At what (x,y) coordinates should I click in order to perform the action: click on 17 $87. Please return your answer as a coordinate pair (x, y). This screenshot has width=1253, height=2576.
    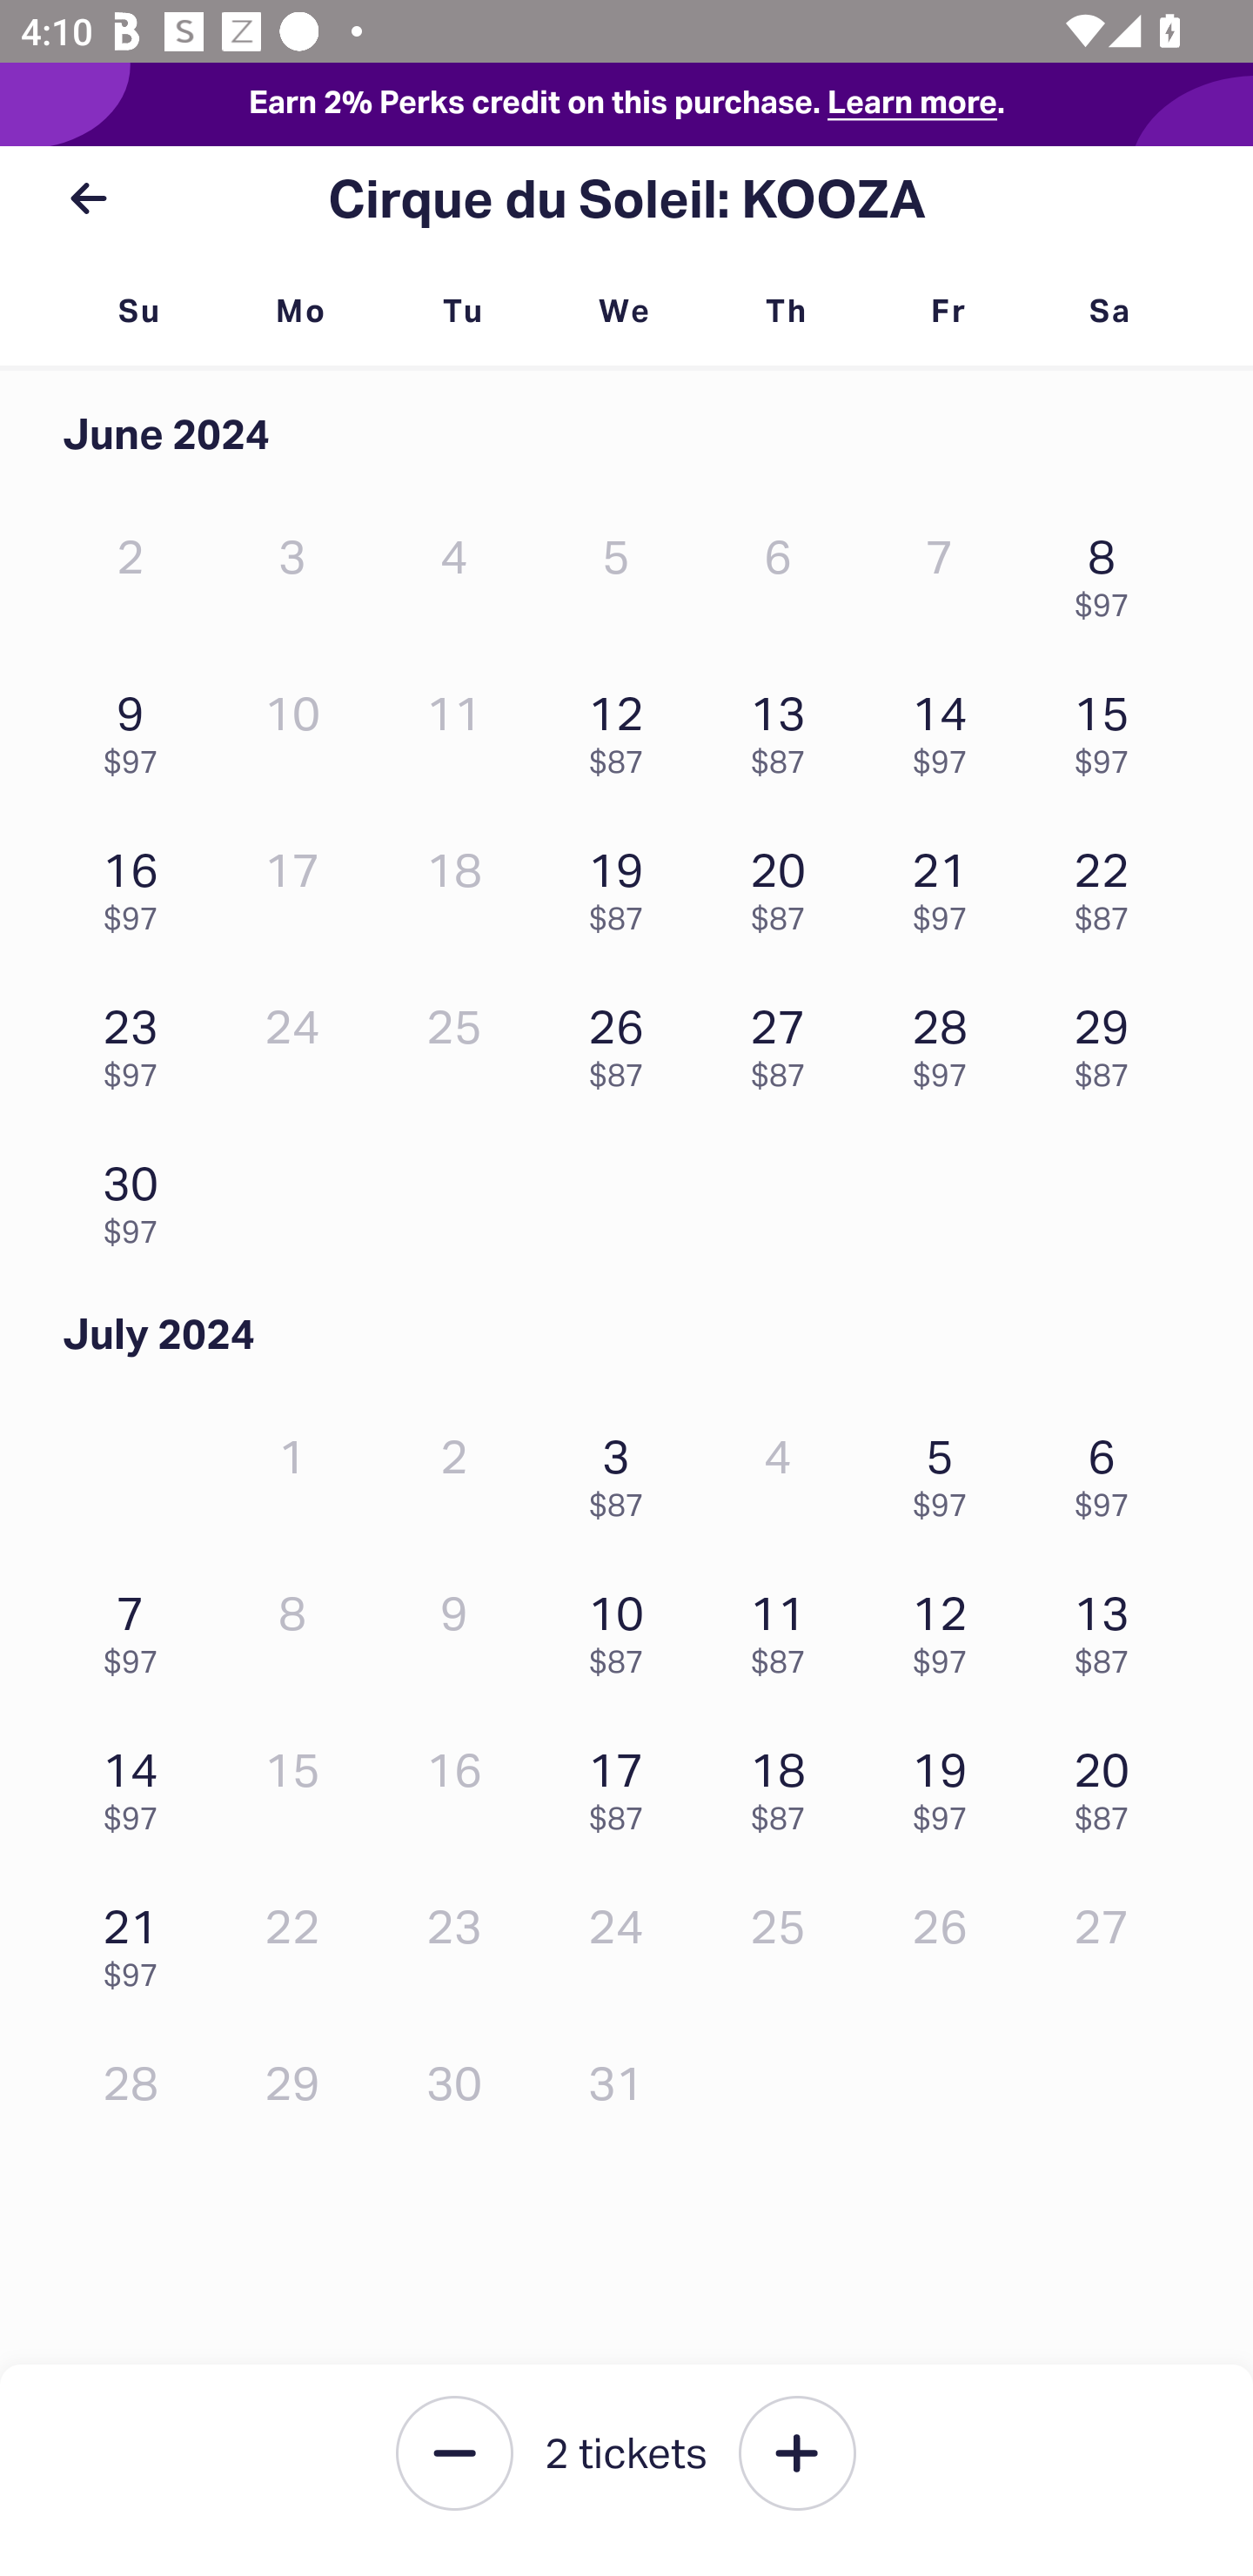
    Looking at the image, I should click on (623, 1784).